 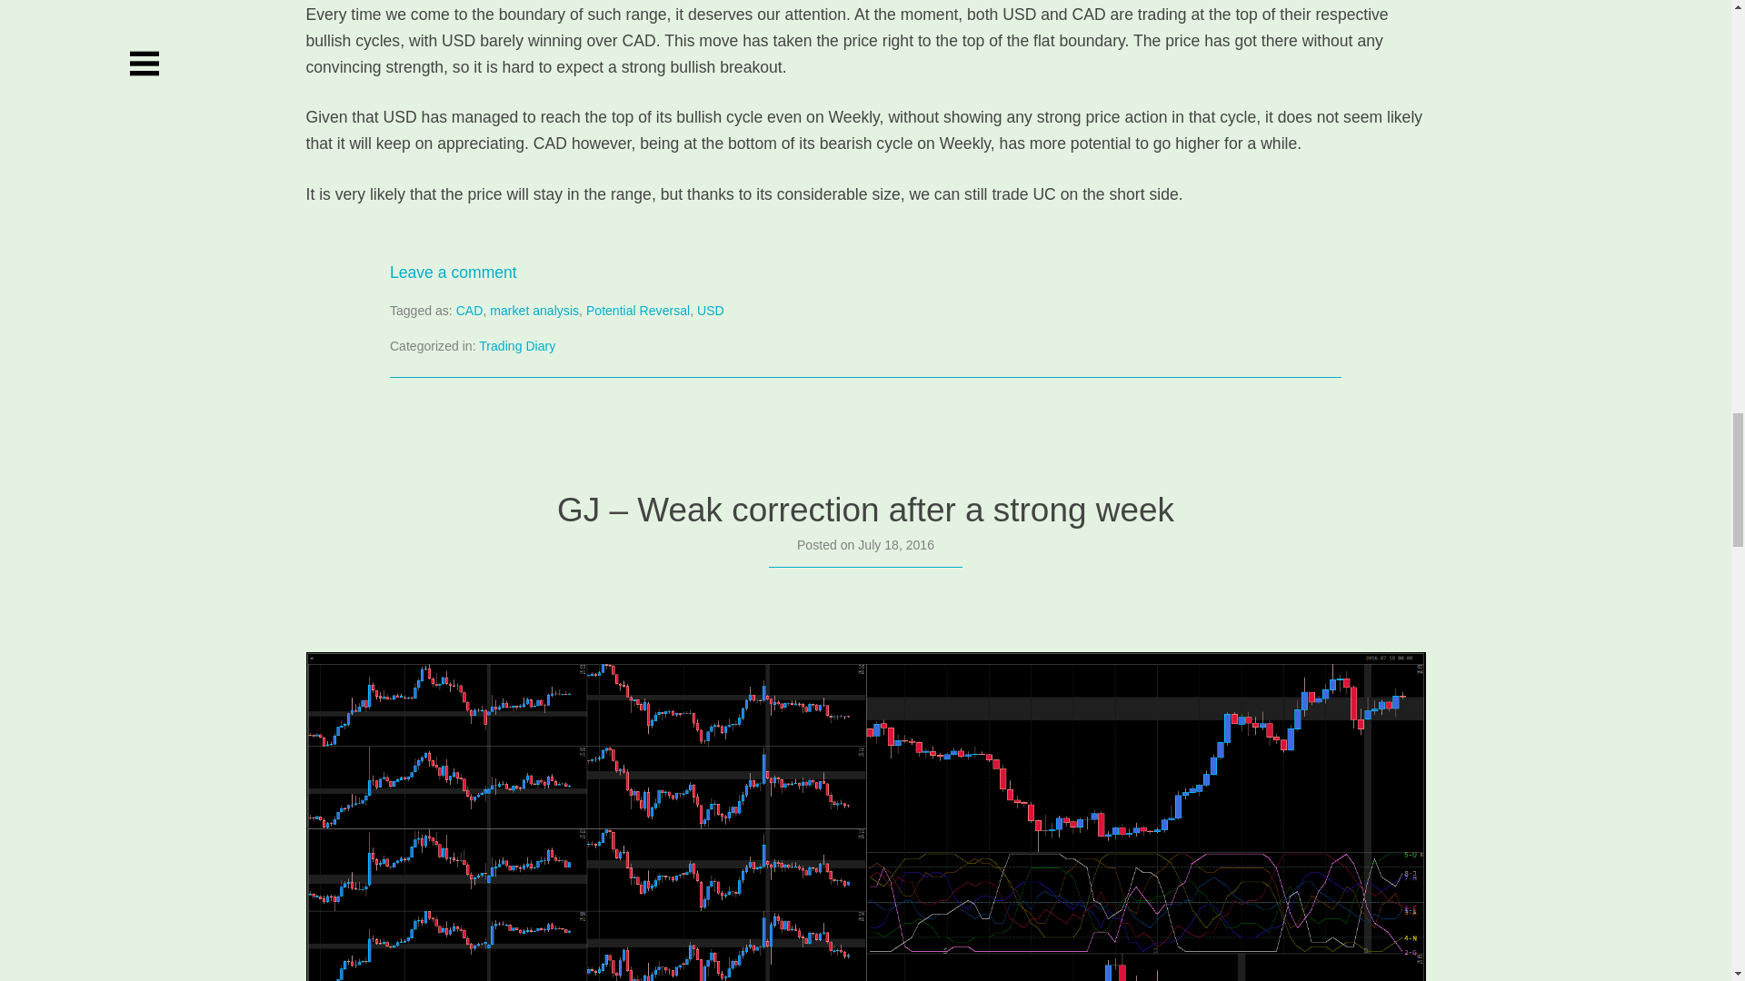 What do you see at coordinates (638, 310) in the screenshot?
I see `Potential Reversal` at bounding box center [638, 310].